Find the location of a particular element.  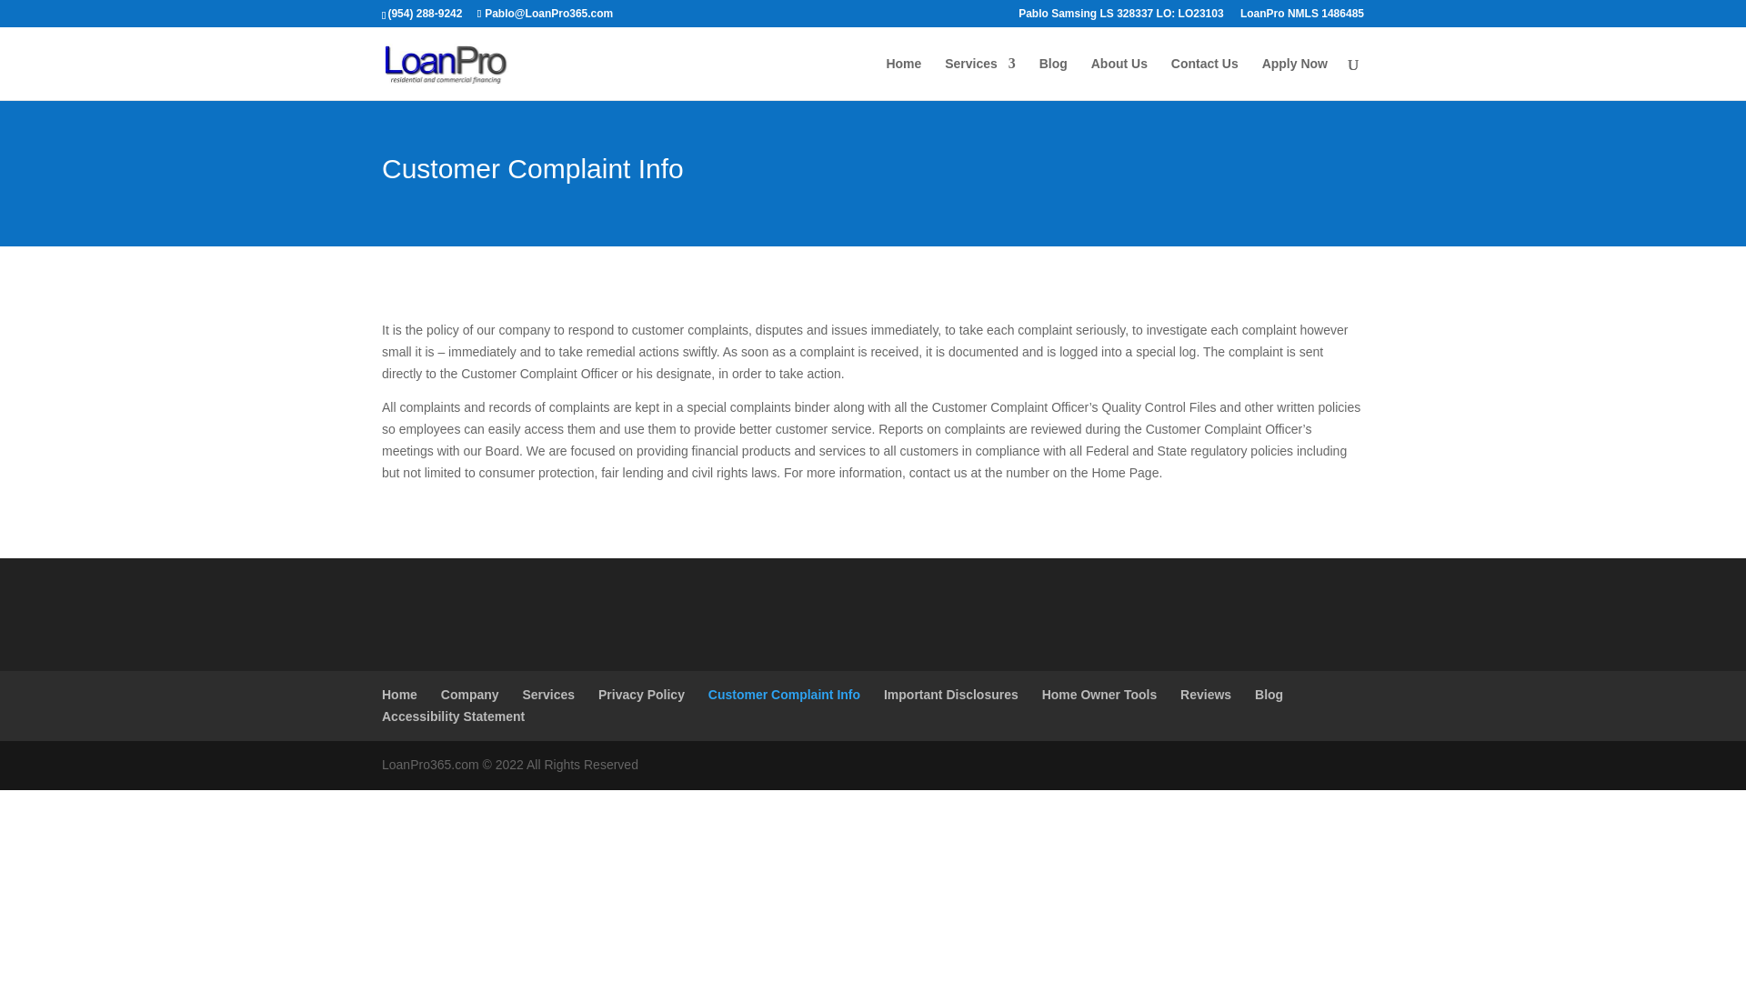

Home is located at coordinates (399, 695).